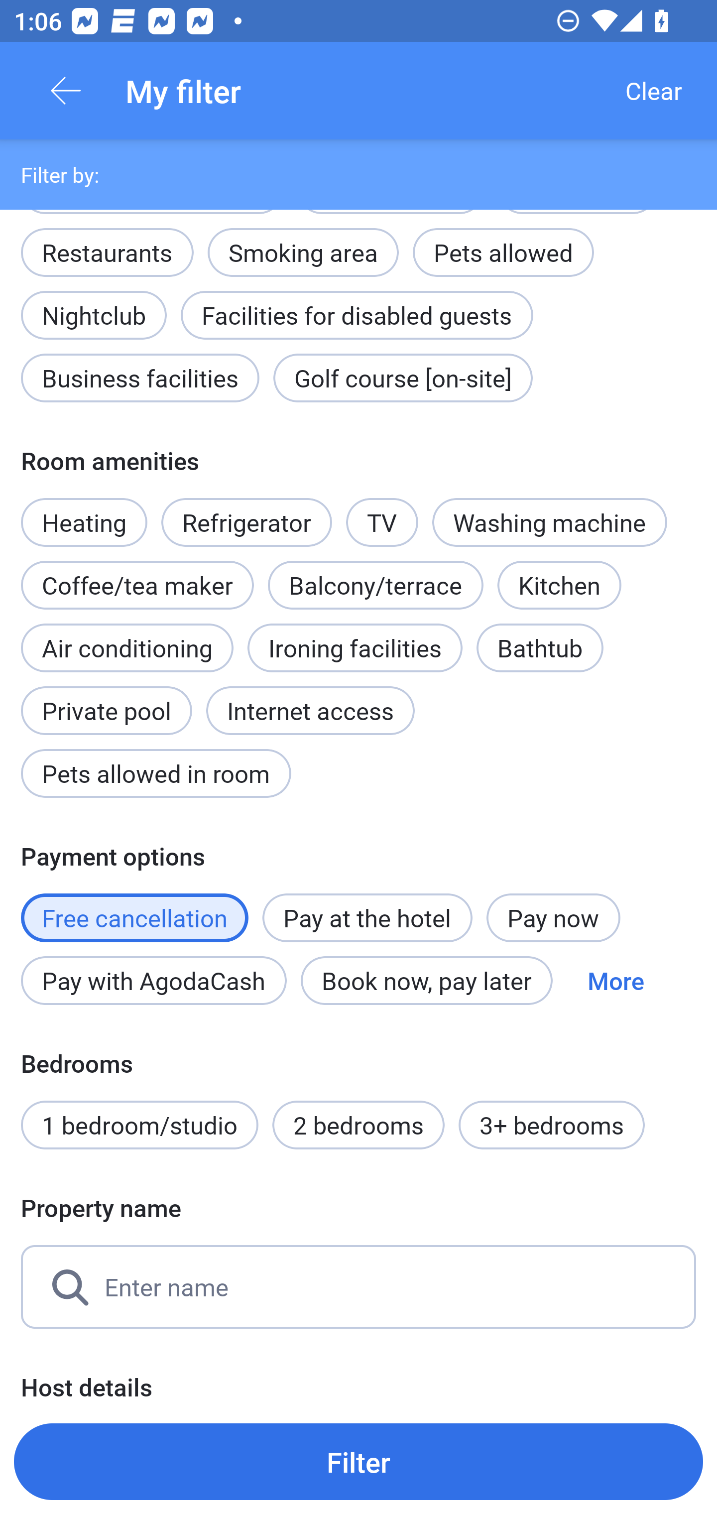 The width and height of the screenshot is (717, 1514). Describe the element at coordinates (310, 710) in the screenshot. I see `Internet access` at that location.